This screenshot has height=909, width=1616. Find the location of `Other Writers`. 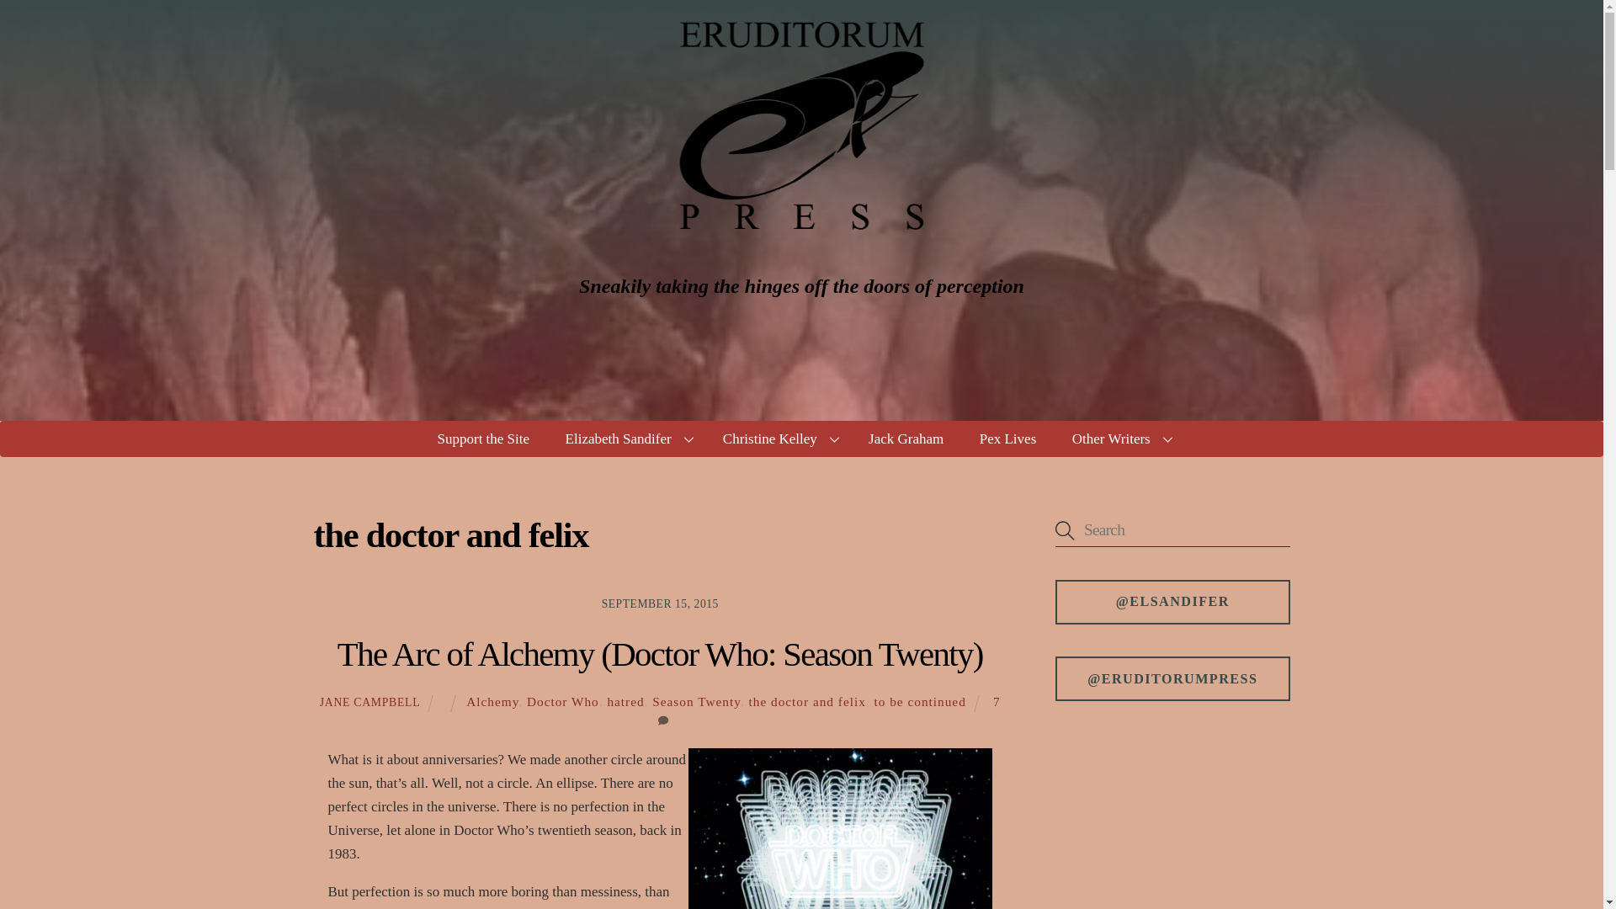

Other Writers is located at coordinates (1119, 439).